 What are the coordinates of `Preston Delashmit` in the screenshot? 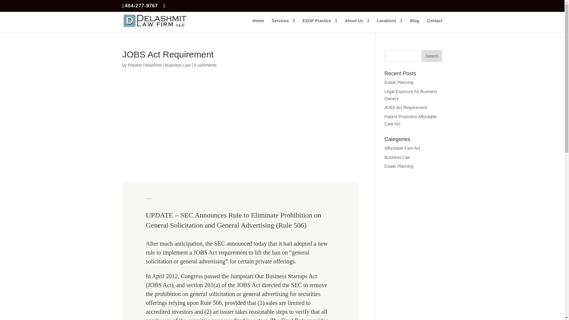 It's located at (145, 65).